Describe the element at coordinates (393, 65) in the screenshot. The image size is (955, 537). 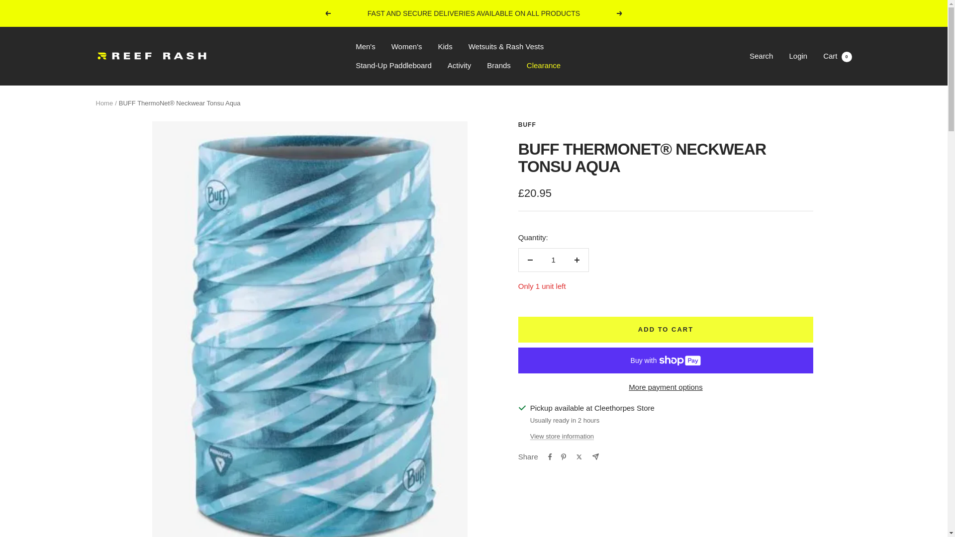
I see `Stand-Up Paddleboard` at that location.